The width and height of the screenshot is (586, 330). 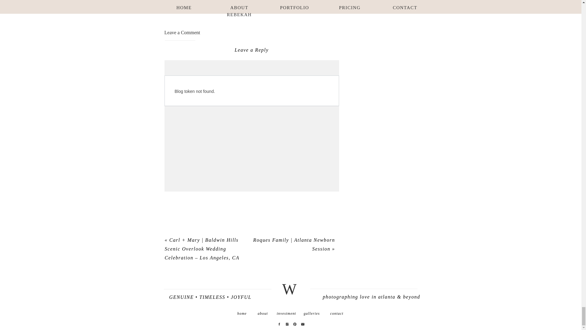 What do you see at coordinates (337, 313) in the screenshot?
I see `contact` at bounding box center [337, 313].